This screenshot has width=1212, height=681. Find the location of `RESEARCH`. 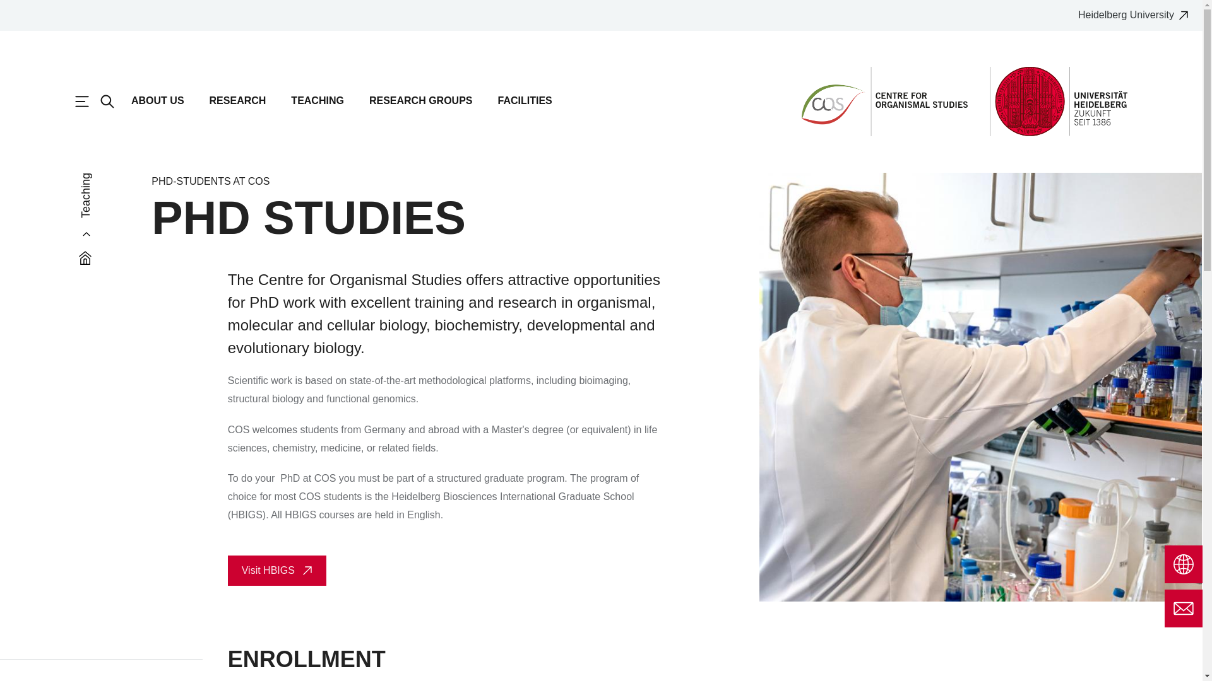

RESEARCH is located at coordinates (238, 107).